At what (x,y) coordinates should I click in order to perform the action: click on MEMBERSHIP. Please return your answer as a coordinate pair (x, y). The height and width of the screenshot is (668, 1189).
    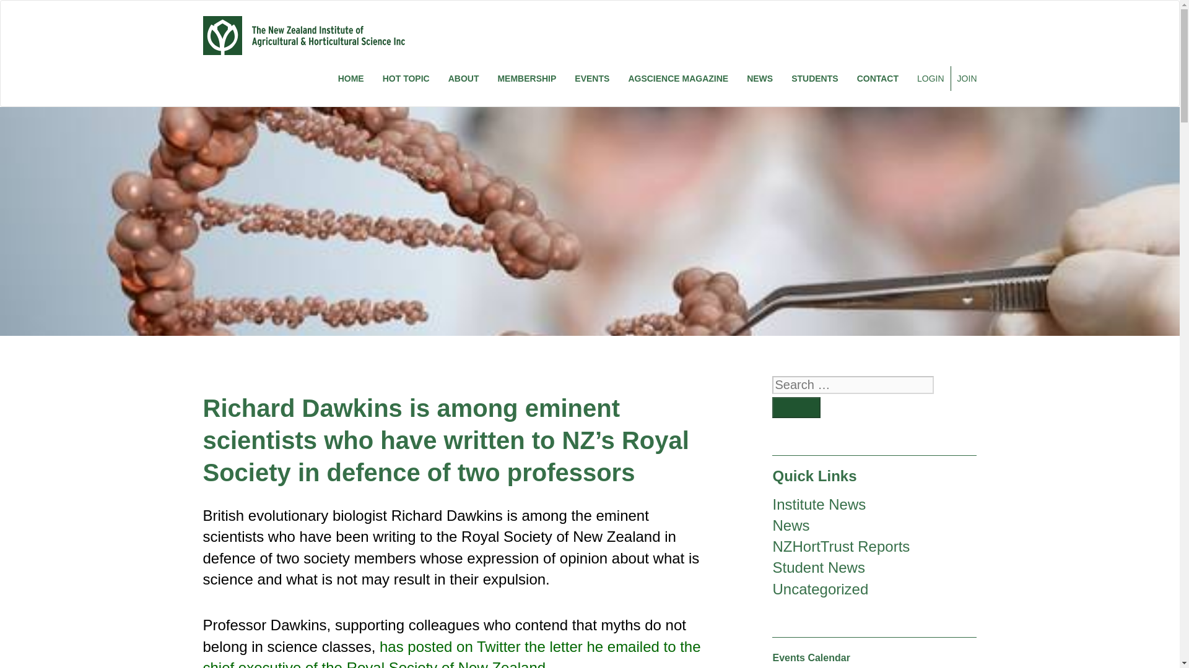
    Looking at the image, I should click on (526, 78).